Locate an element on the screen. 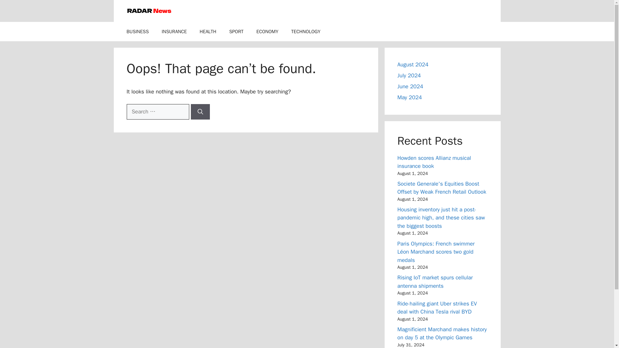 The height and width of the screenshot is (348, 619). August 2024 is located at coordinates (413, 64).